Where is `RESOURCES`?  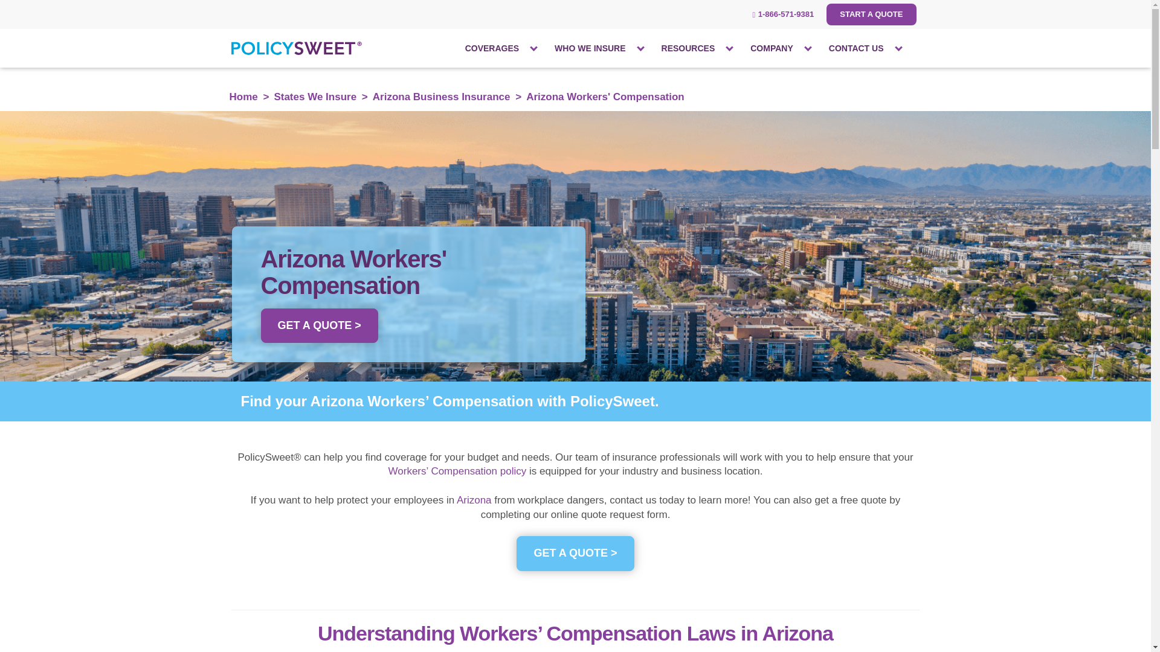
RESOURCES is located at coordinates (684, 48).